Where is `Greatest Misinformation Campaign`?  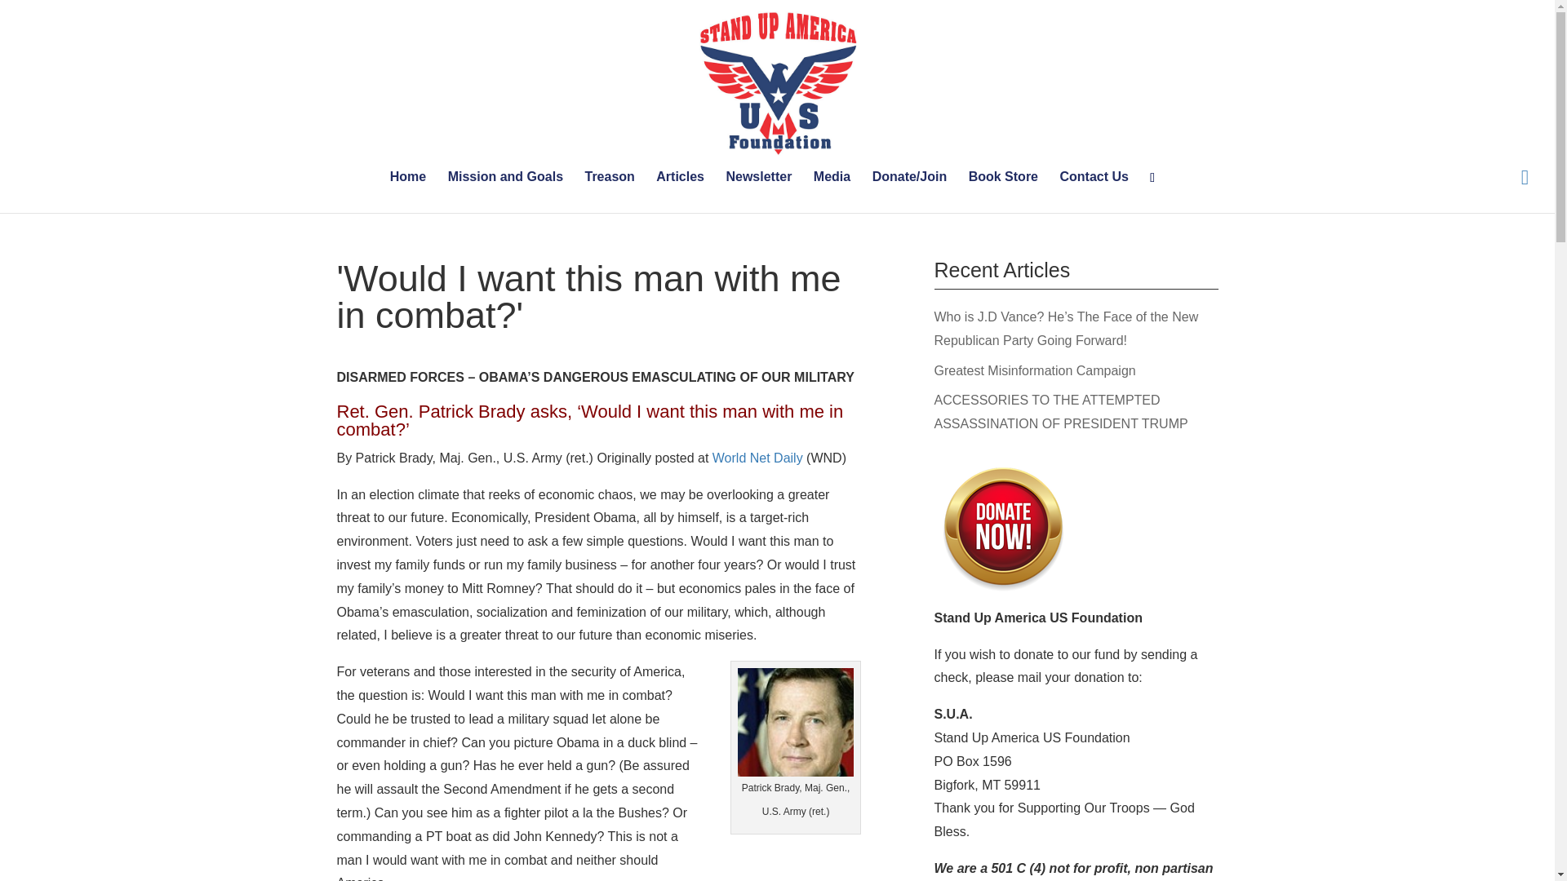 Greatest Misinformation Campaign is located at coordinates (1034, 370).